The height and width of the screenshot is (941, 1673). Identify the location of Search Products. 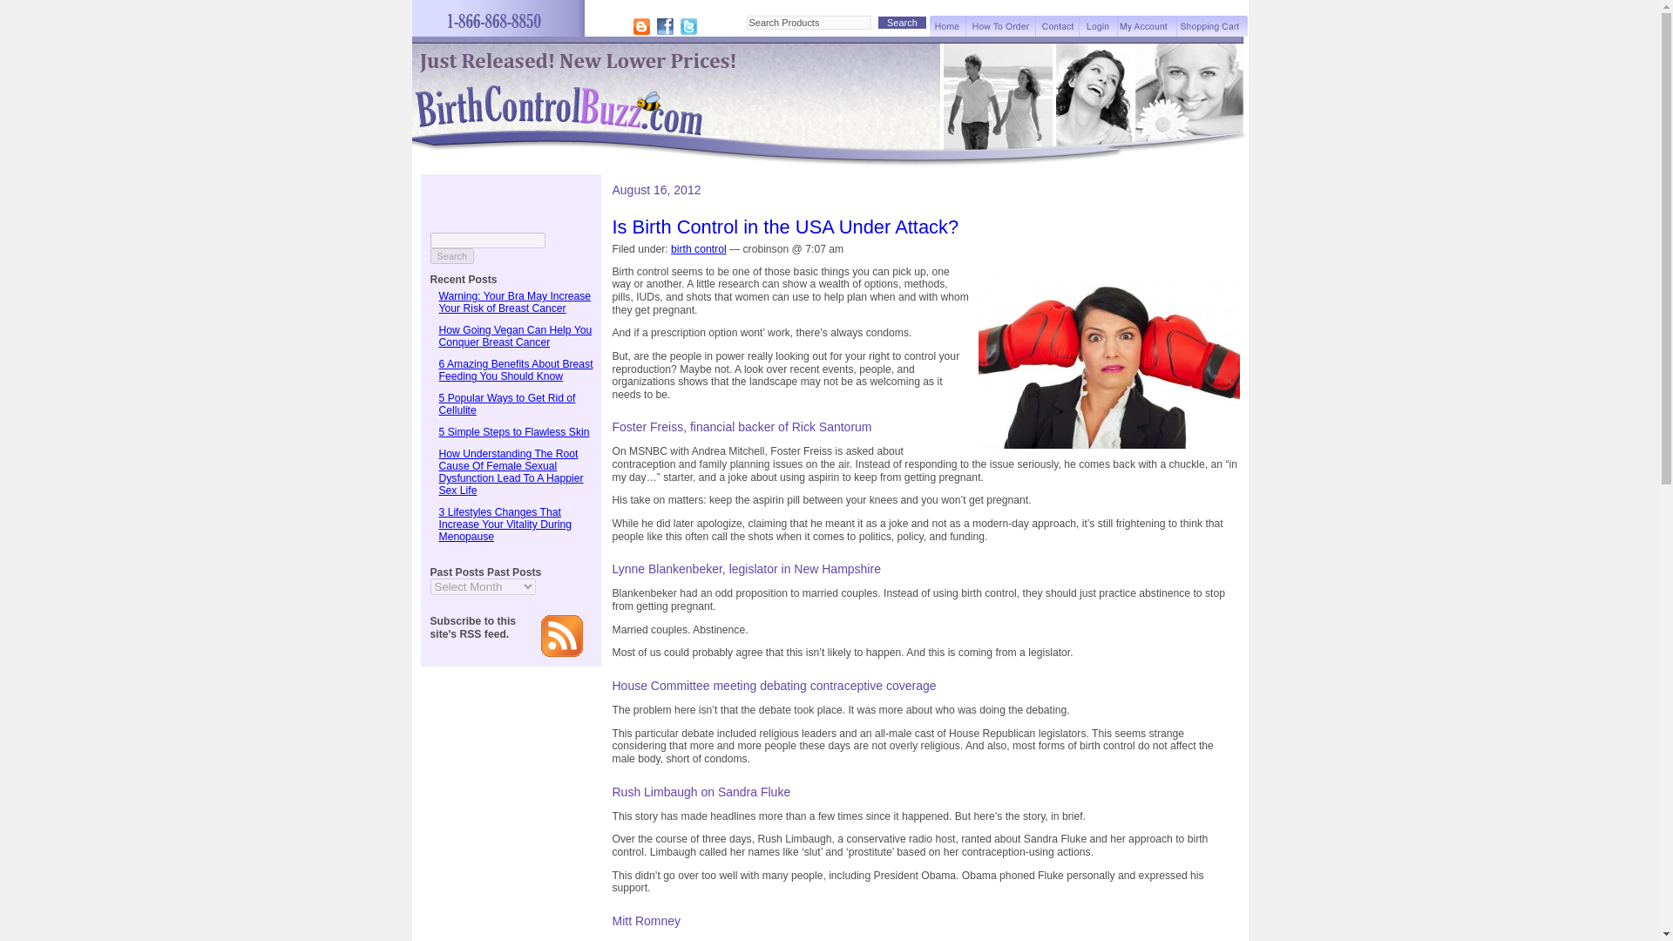
(808, 23).